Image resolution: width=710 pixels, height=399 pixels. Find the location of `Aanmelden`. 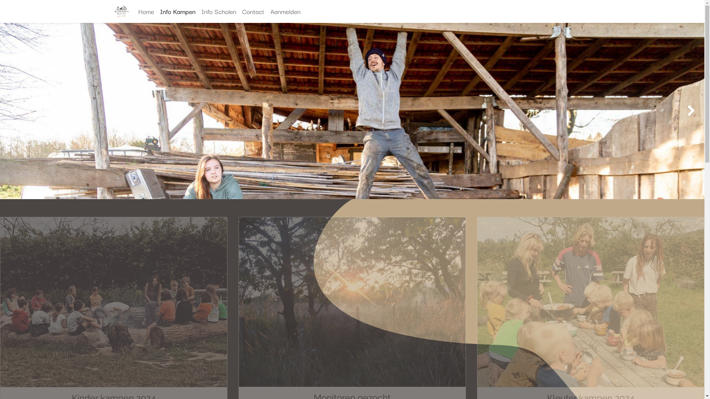

Aanmelden is located at coordinates (285, 11).